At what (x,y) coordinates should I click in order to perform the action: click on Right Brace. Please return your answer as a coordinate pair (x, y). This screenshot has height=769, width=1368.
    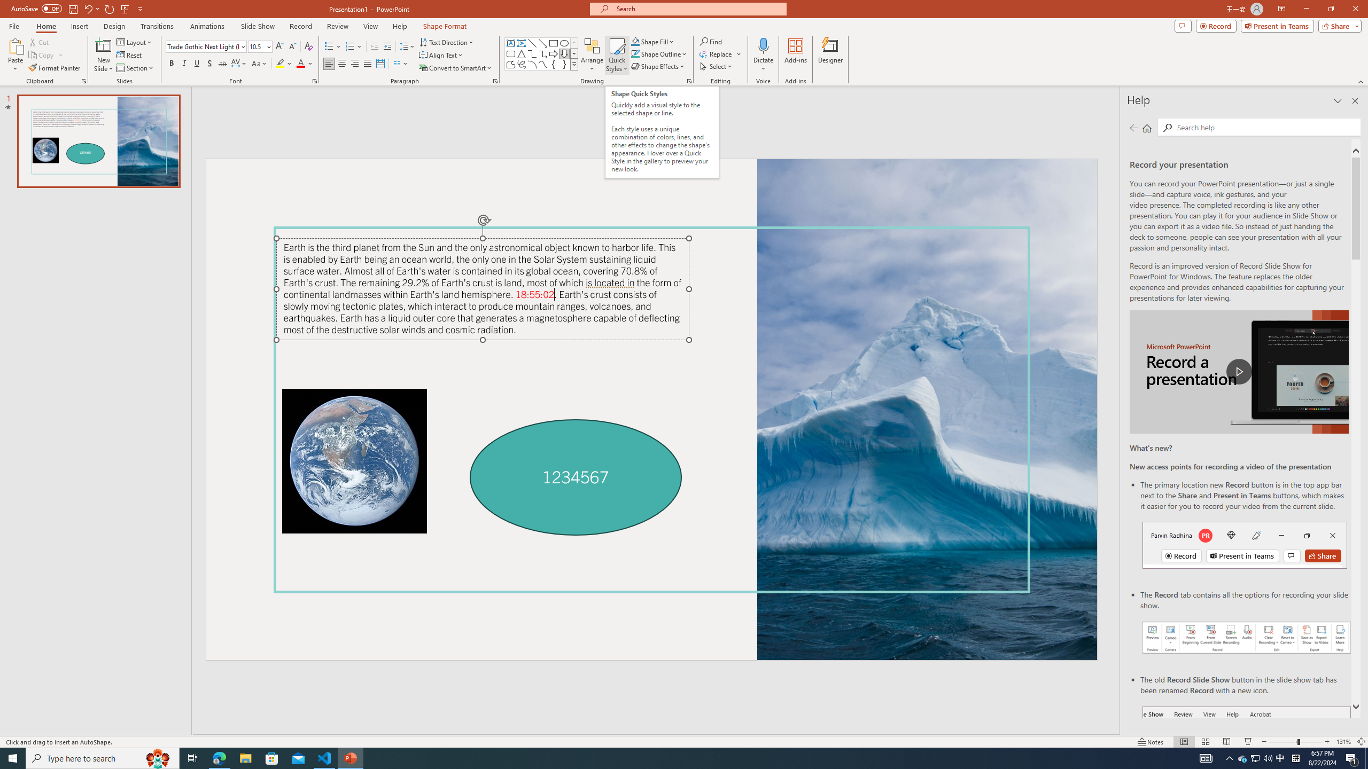
    Looking at the image, I should click on (564, 64).